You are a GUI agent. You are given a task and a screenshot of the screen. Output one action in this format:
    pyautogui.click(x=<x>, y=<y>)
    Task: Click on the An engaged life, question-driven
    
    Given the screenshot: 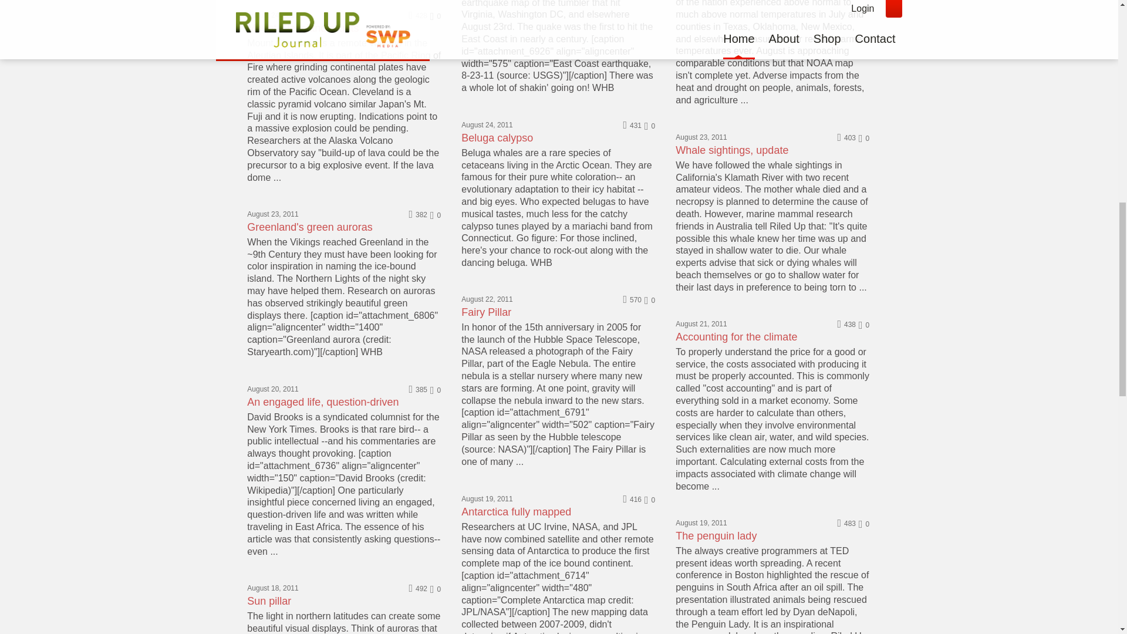 What is the action you would take?
    pyautogui.click(x=323, y=402)
    